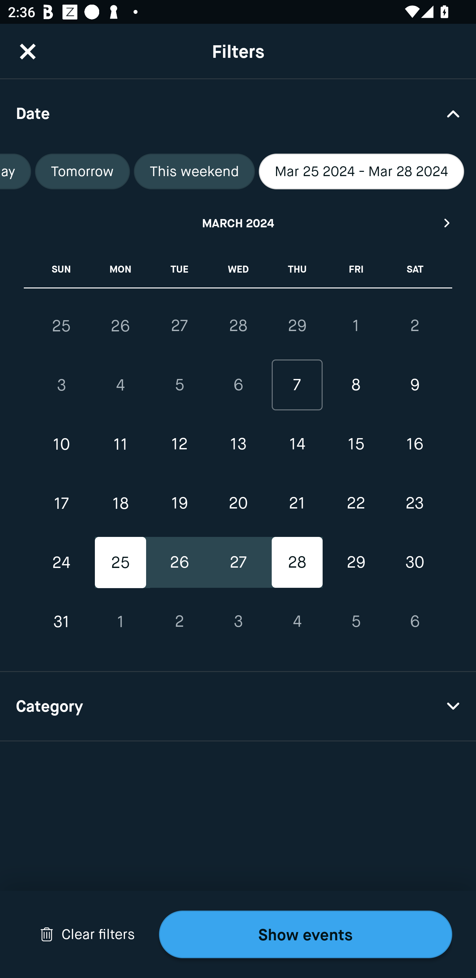 The height and width of the screenshot is (978, 476). Describe the element at coordinates (194, 171) in the screenshot. I see `This weekend` at that location.